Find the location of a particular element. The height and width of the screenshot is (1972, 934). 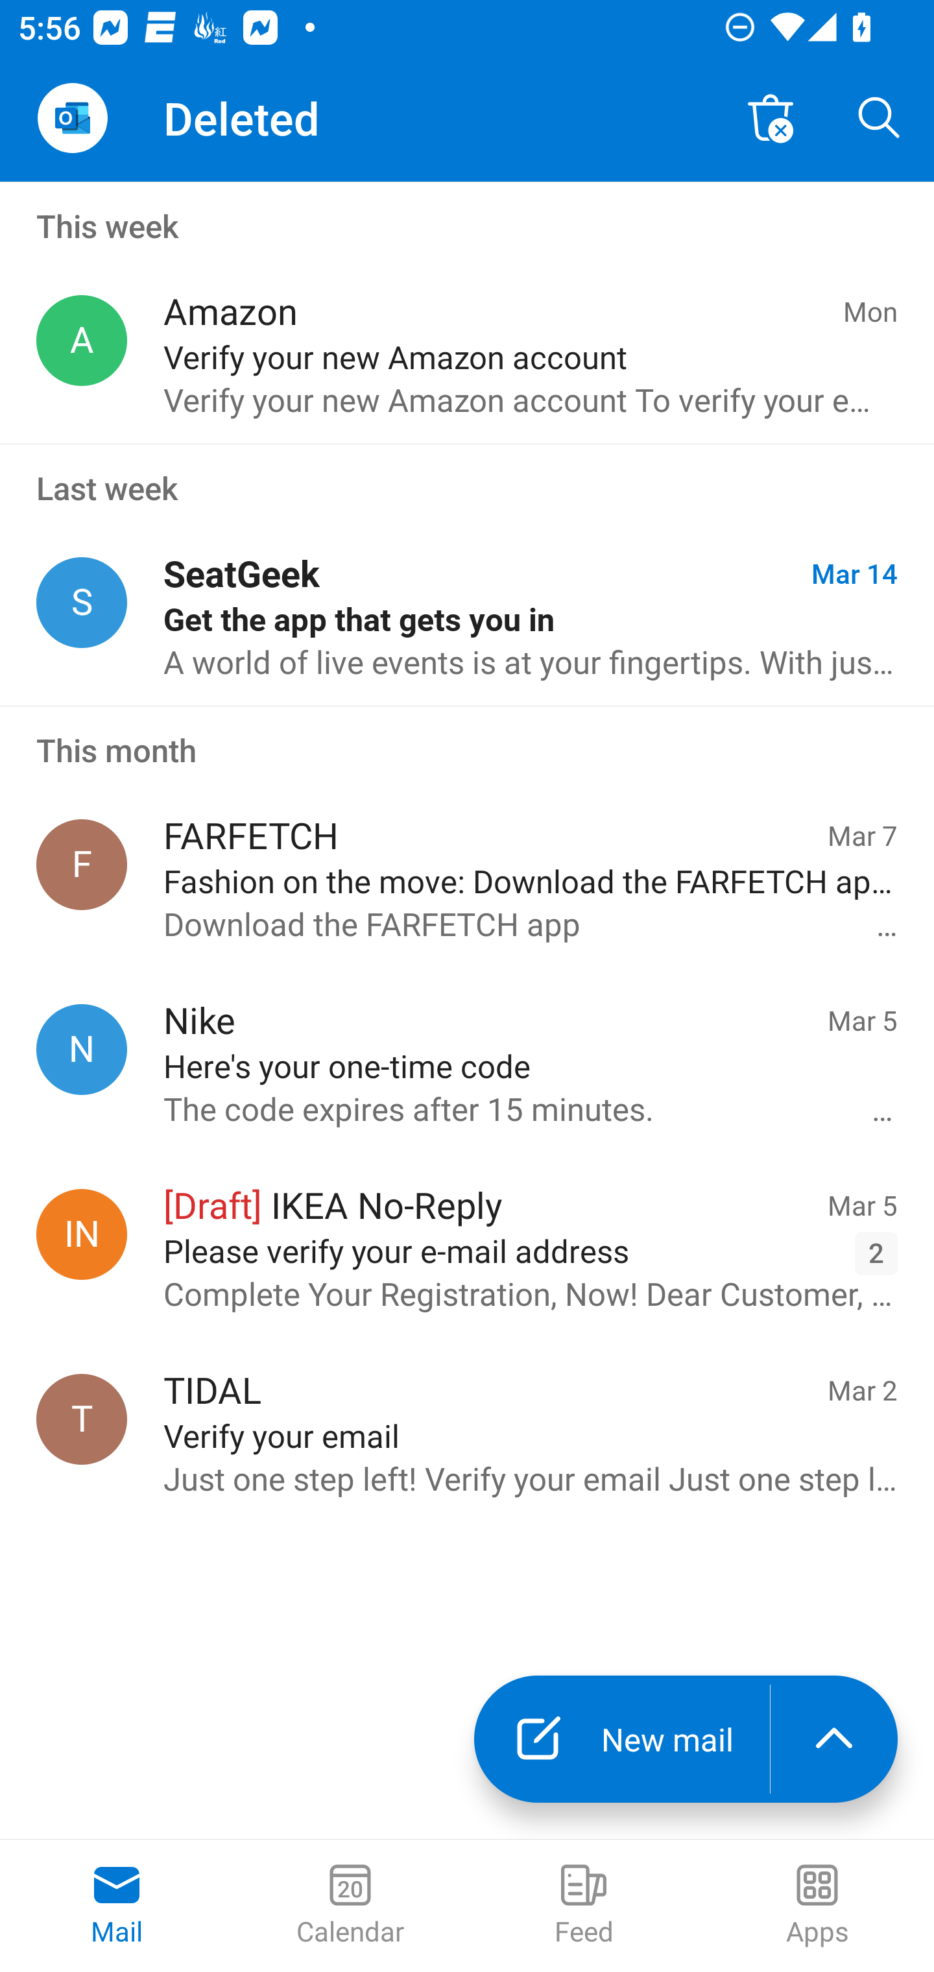

Apps is located at coordinates (817, 1906).